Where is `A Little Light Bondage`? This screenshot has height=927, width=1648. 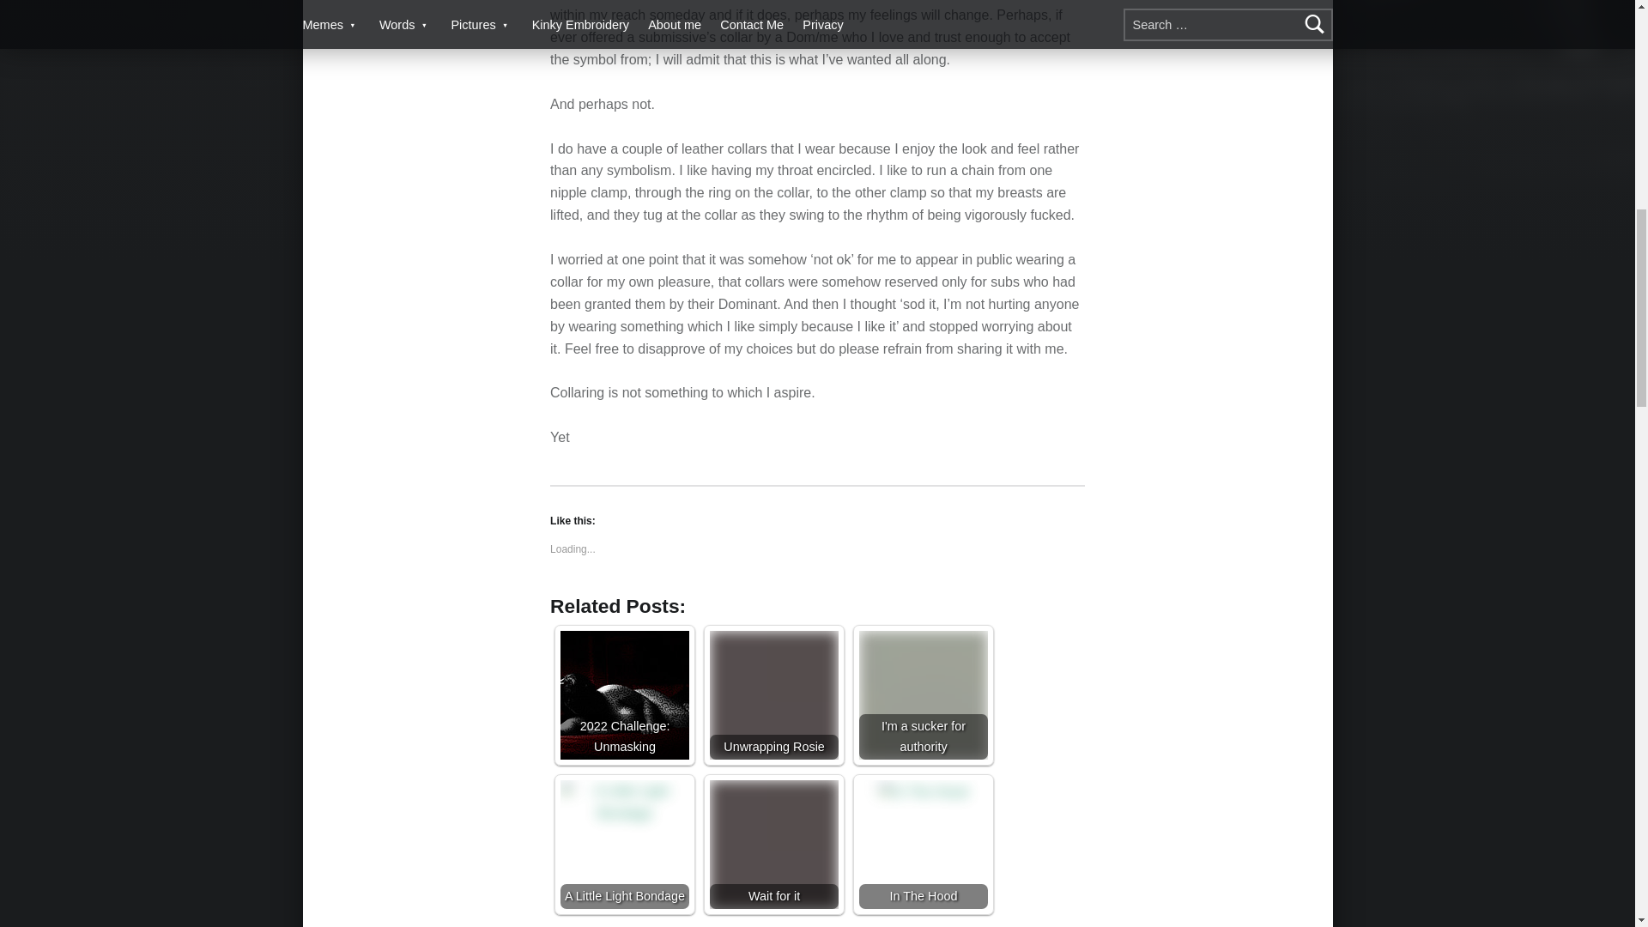 A Little Light Bondage is located at coordinates (624, 803).